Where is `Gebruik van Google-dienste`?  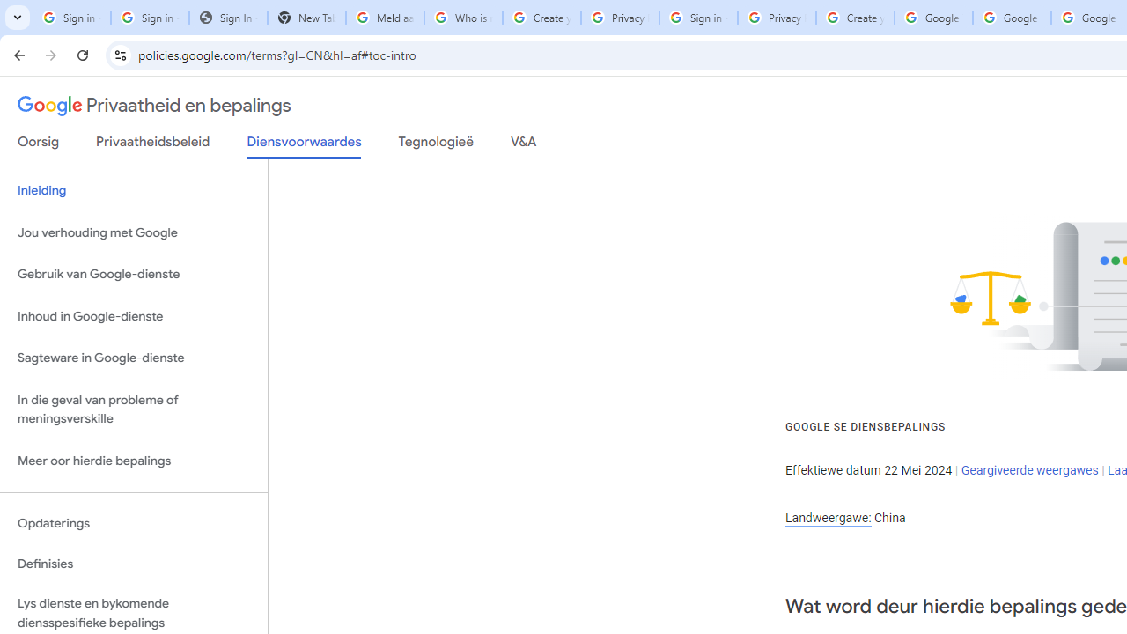 Gebruik van Google-dienste is located at coordinates (134, 275).